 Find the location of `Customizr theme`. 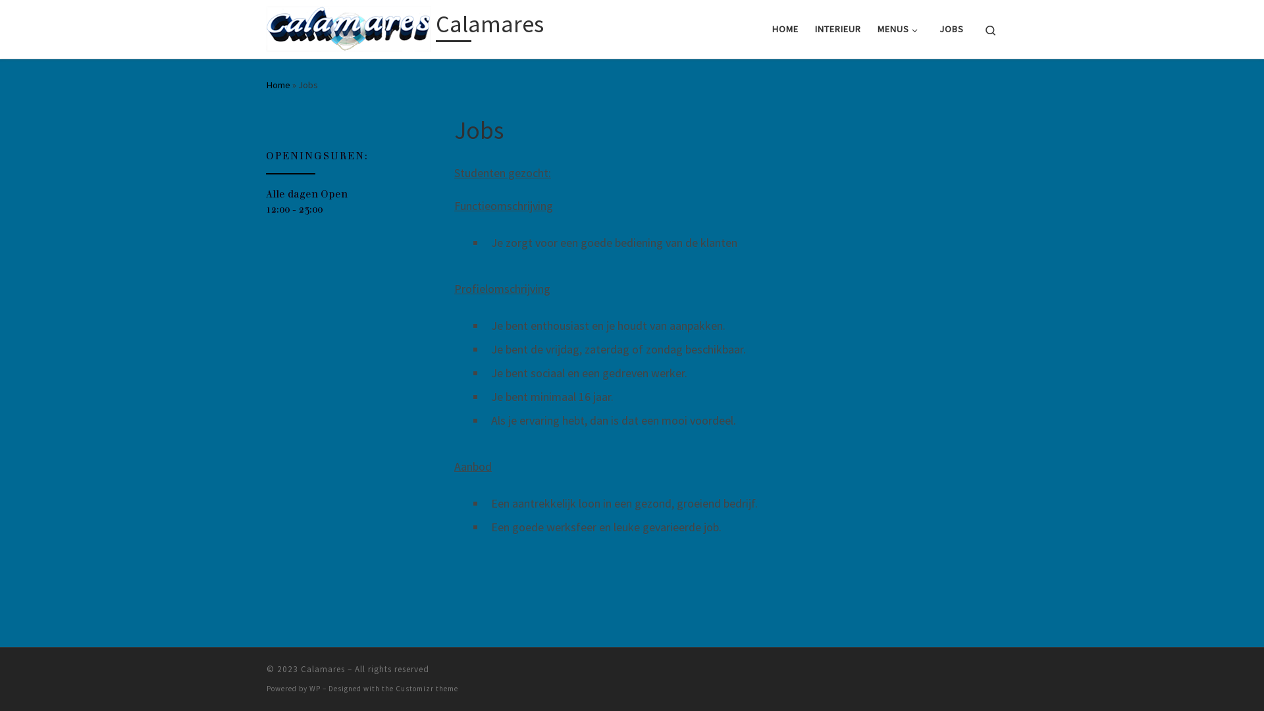

Customizr theme is located at coordinates (427, 689).